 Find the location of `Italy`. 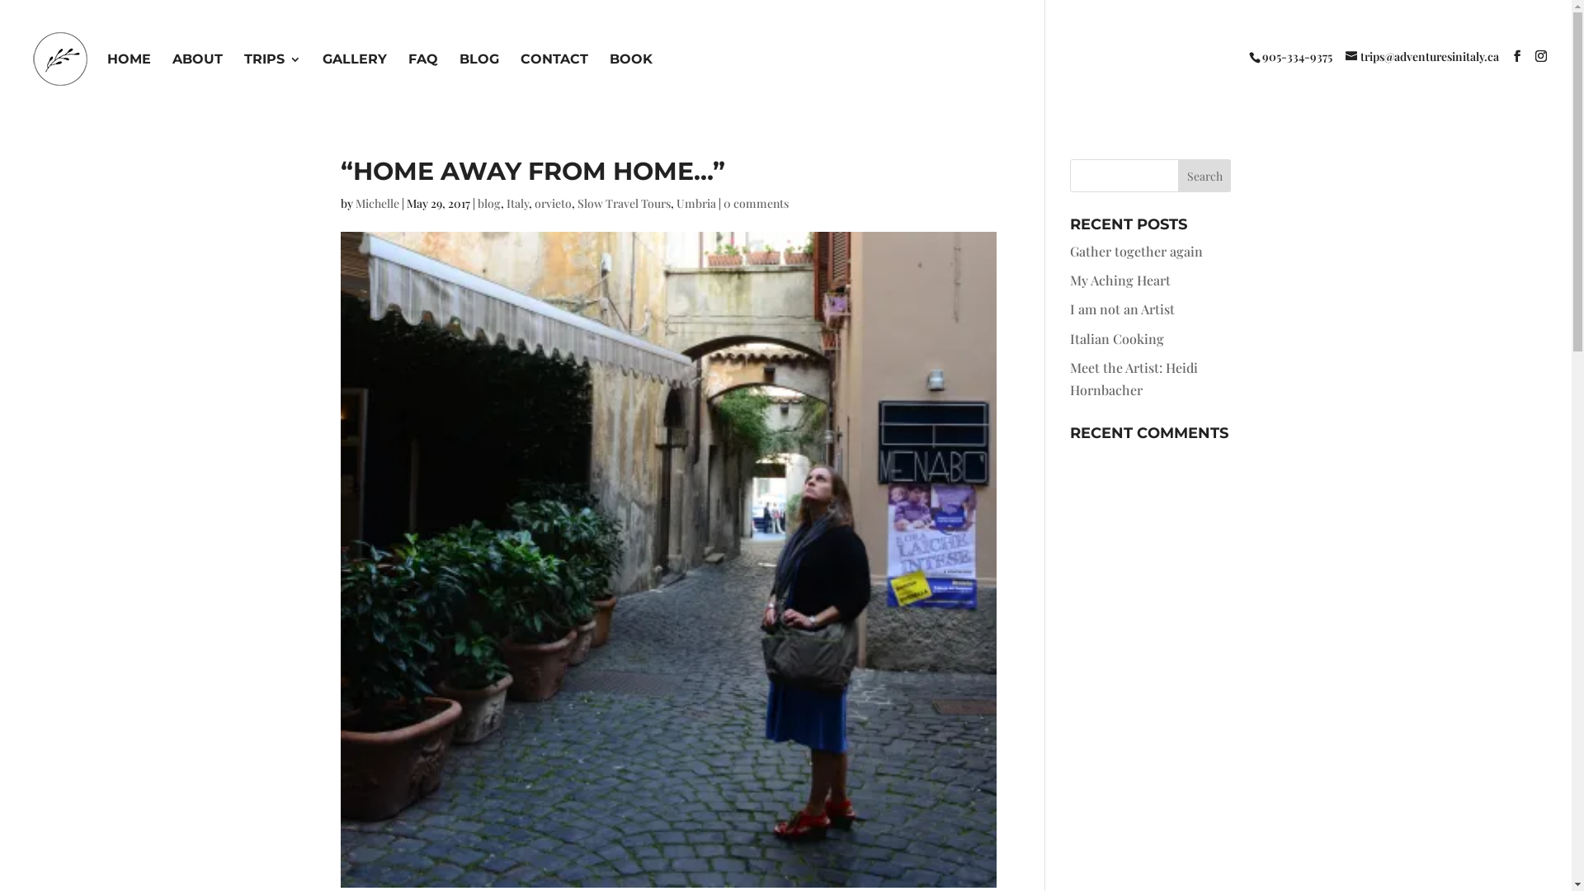

Italy is located at coordinates (518, 203).